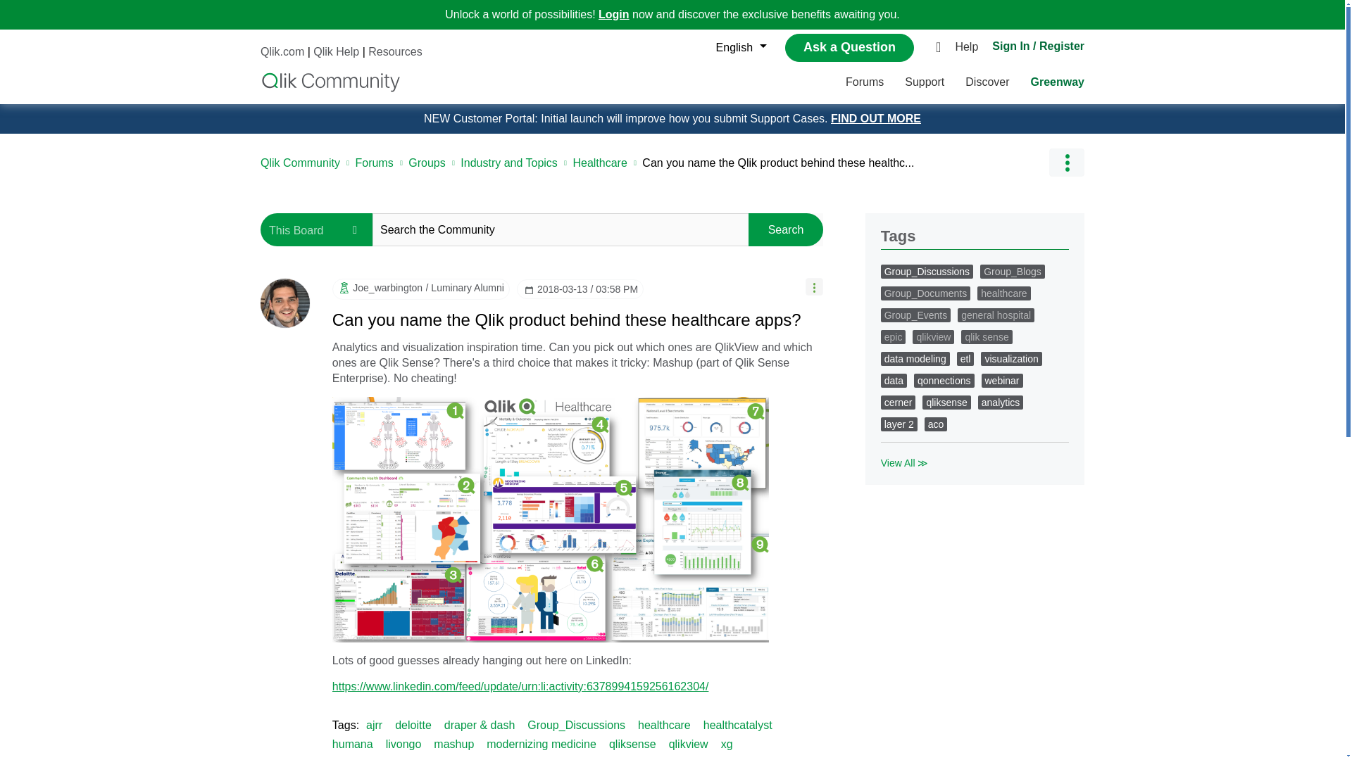  Describe the element at coordinates (737, 48) in the screenshot. I see `English` at that location.